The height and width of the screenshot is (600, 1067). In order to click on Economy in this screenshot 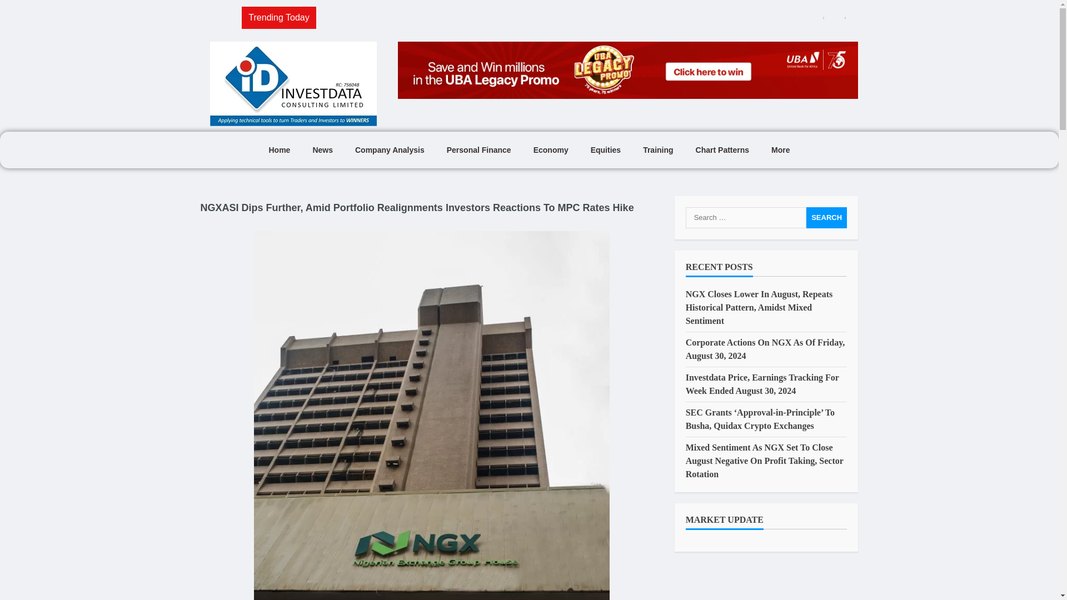, I will do `click(551, 150)`.